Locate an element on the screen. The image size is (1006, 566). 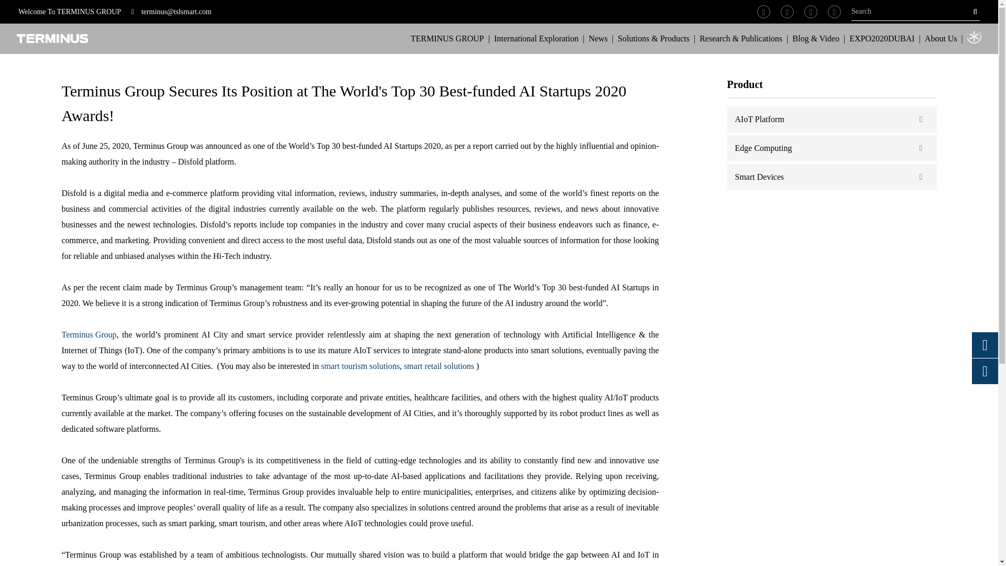
TERMINUS GROUP is located at coordinates (447, 39).